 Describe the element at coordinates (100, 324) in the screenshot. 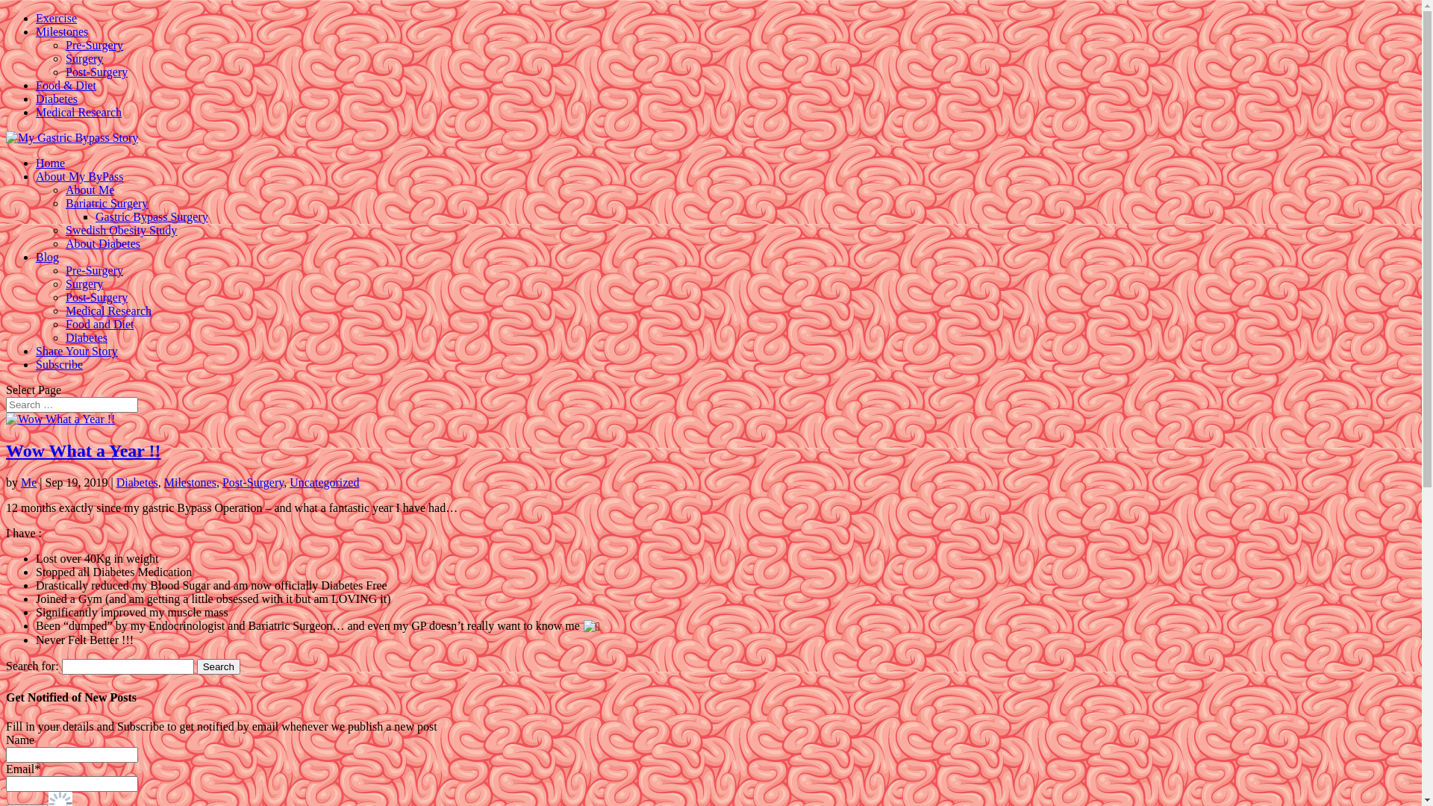

I see `Food and Diet` at that location.